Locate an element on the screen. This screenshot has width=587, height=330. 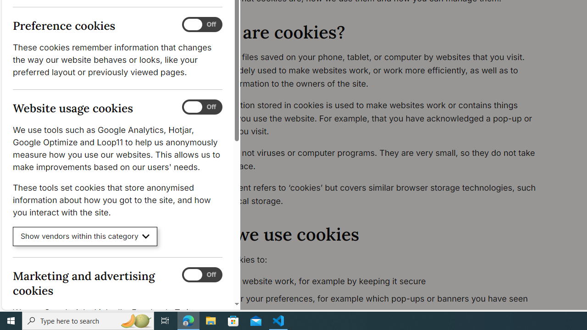
make our website work, for example by keeping it secure is located at coordinates (375, 281).